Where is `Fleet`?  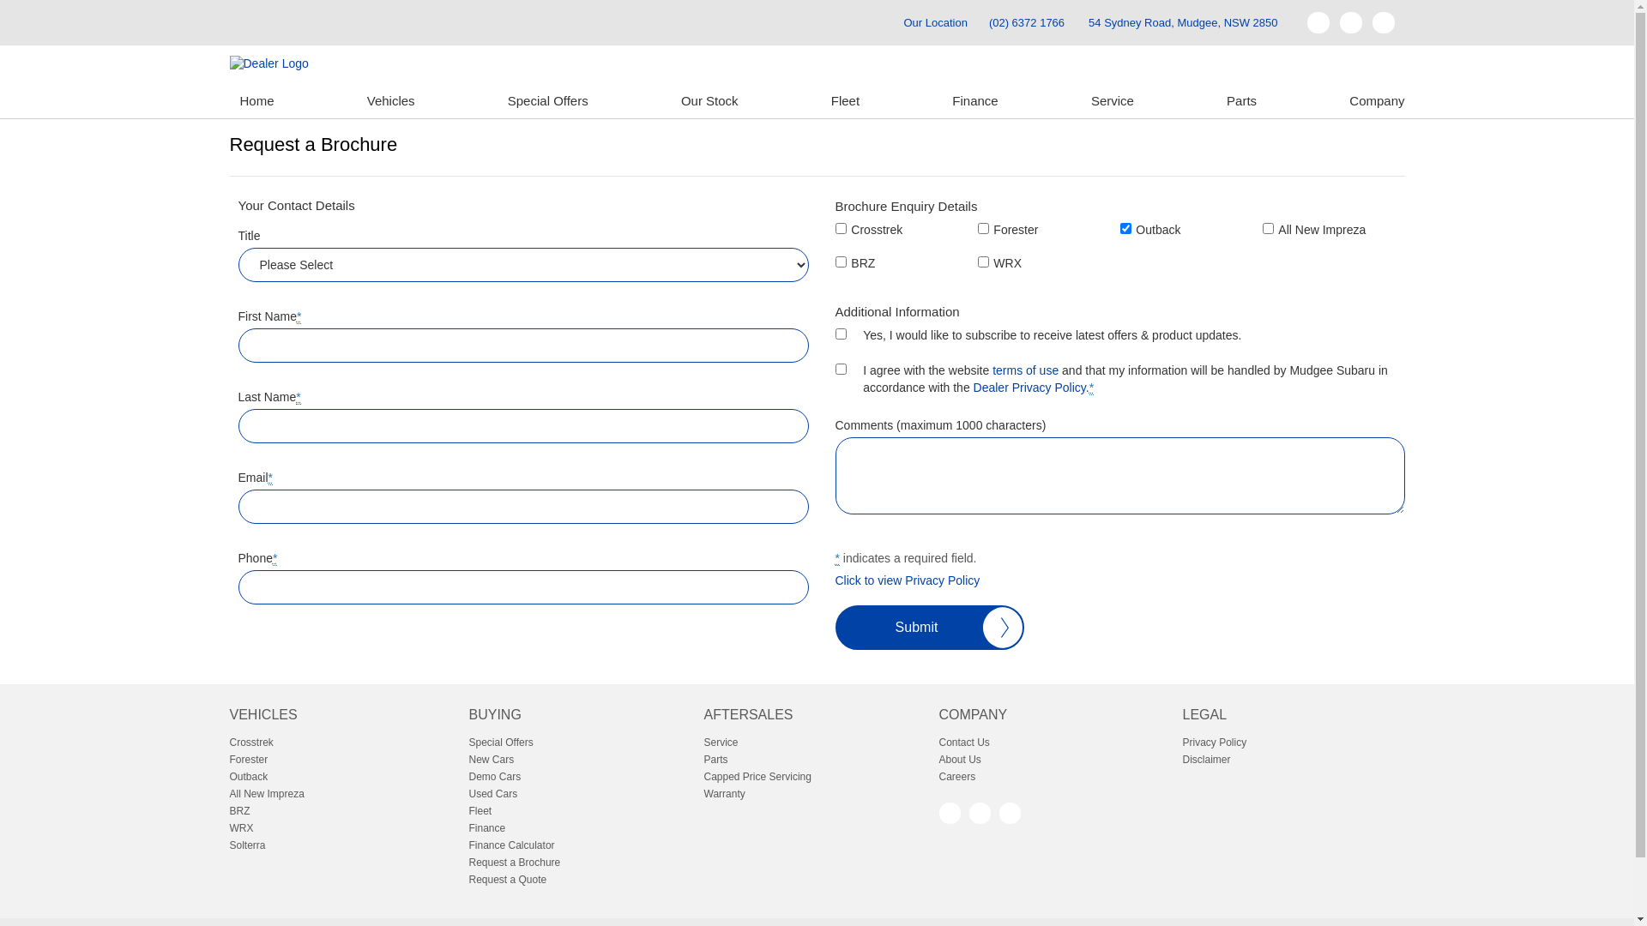
Fleet is located at coordinates (845, 101).